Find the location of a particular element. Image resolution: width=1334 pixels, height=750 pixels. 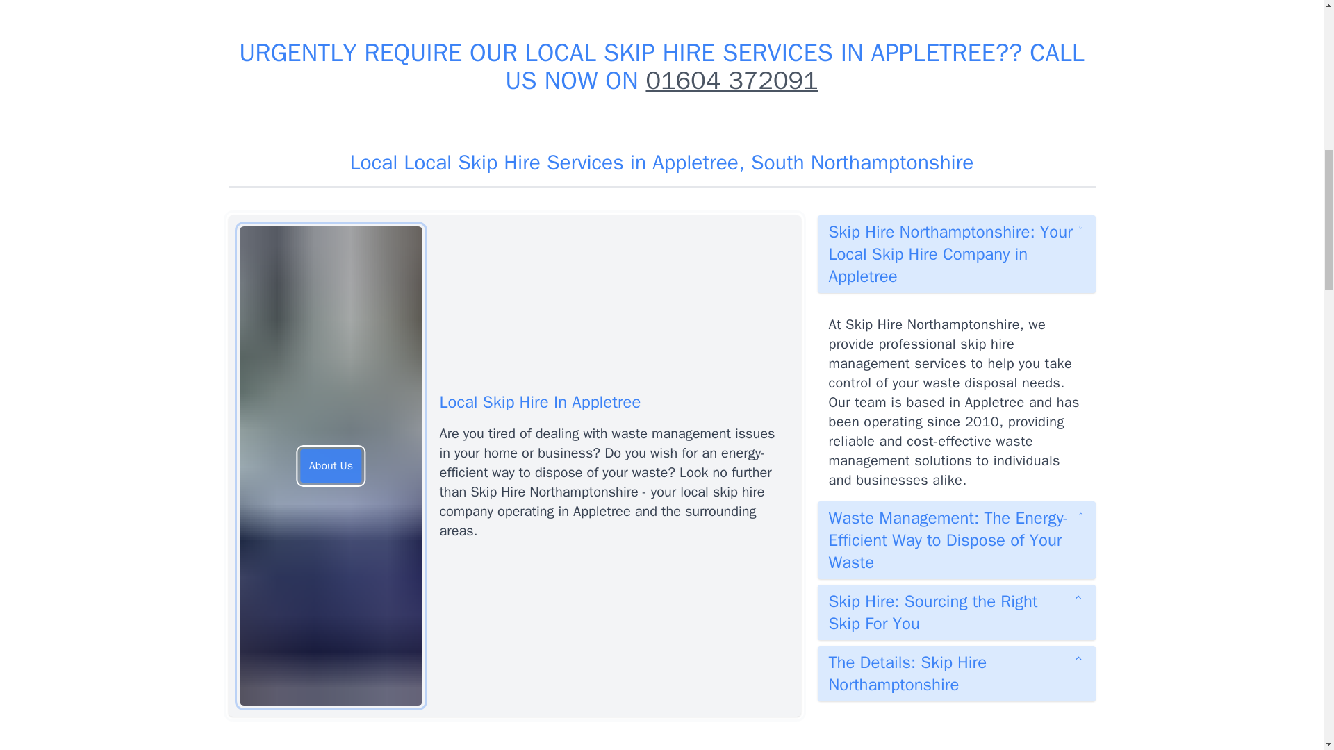

About Us is located at coordinates (331, 465).